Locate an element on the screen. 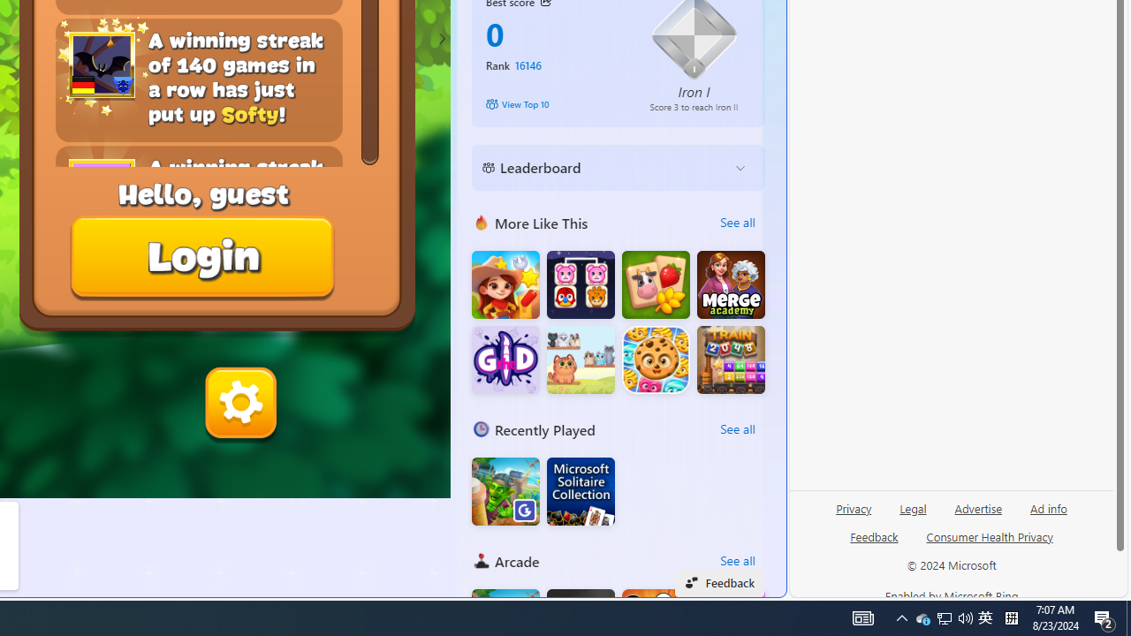  Arcade is located at coordinates (481, 560).